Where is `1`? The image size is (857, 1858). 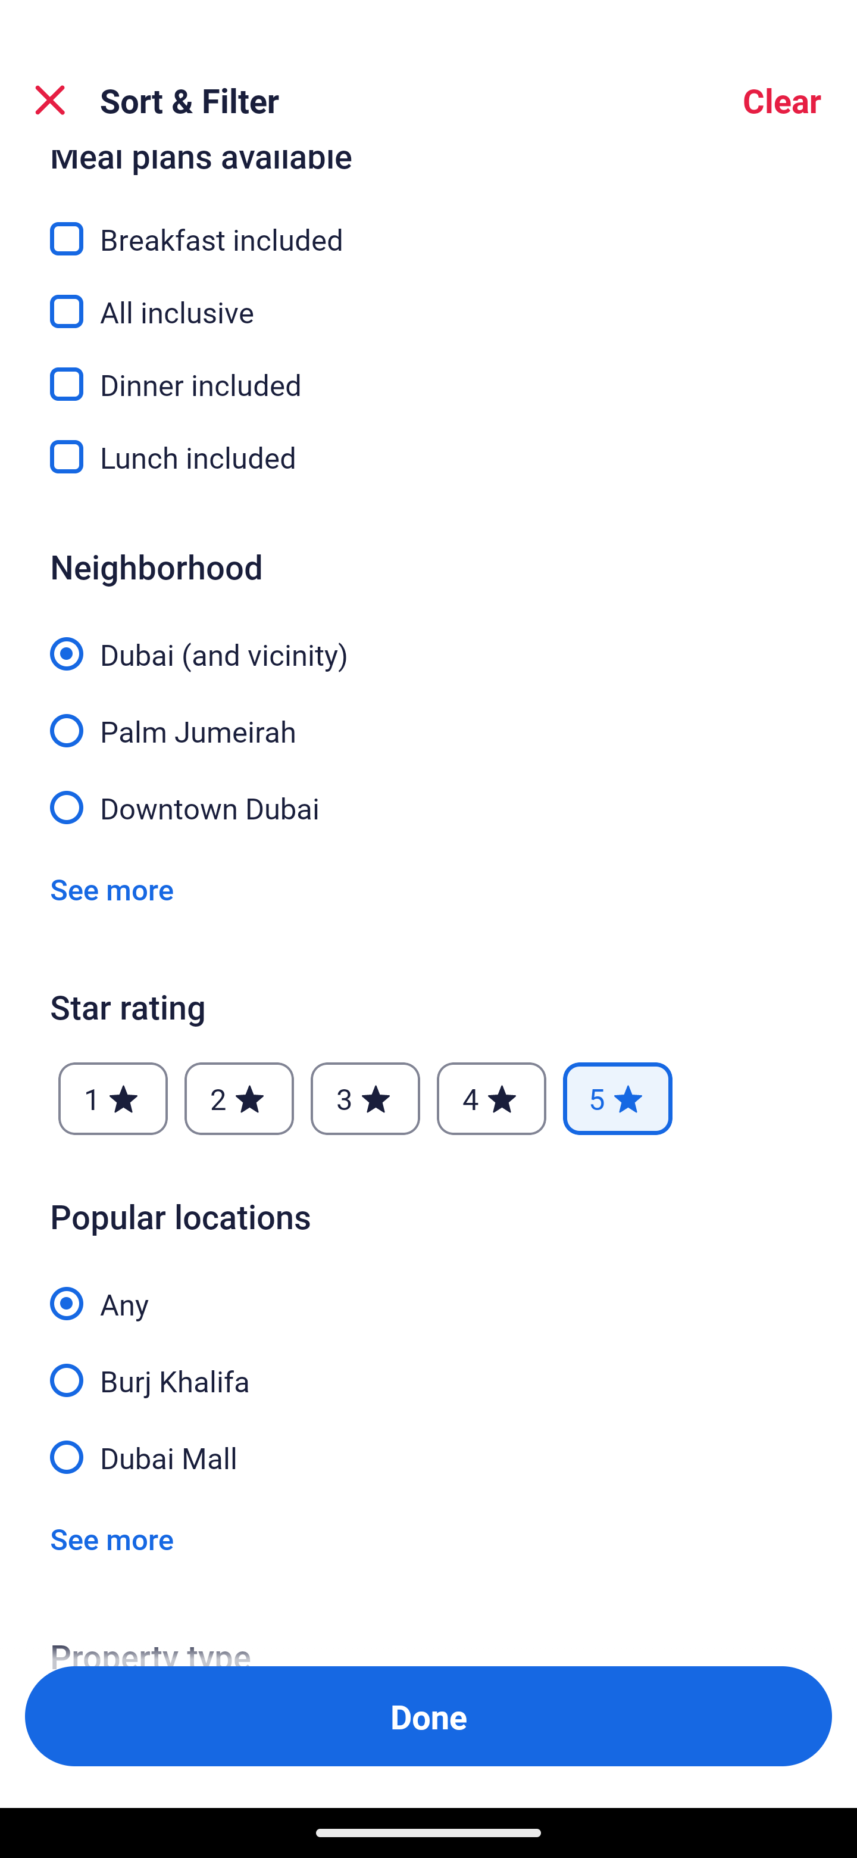 1 is located at coordinates (113, 1098).